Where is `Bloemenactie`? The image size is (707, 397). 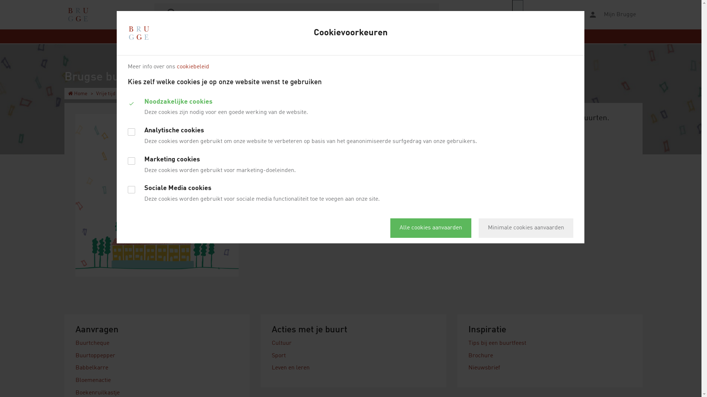
Bloemenactie is located at coordinates (93, 380).